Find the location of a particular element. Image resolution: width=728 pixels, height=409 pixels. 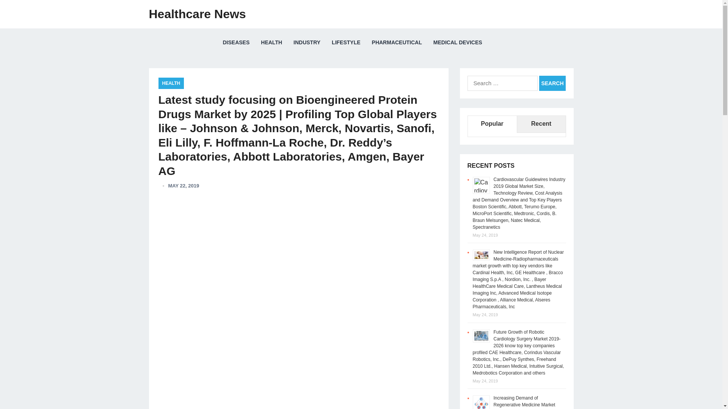

View all posts in Health is located at coordinates (171, 83).